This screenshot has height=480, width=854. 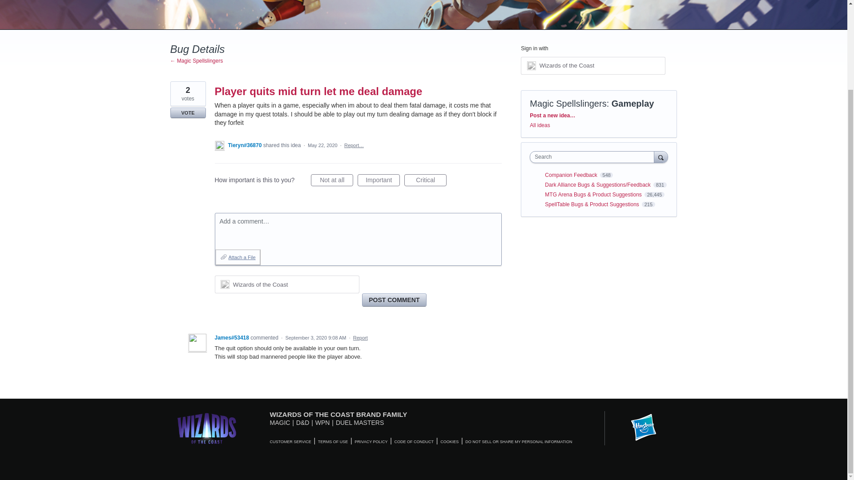 I want to click on Not at all, so click(x=332, y=180).